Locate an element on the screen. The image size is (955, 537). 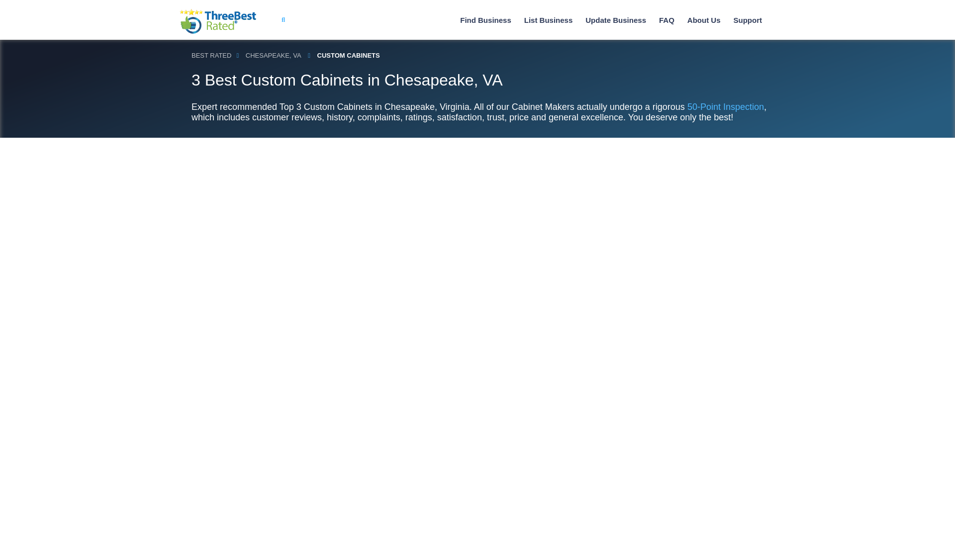
Support is located at coordinates (747, 20).